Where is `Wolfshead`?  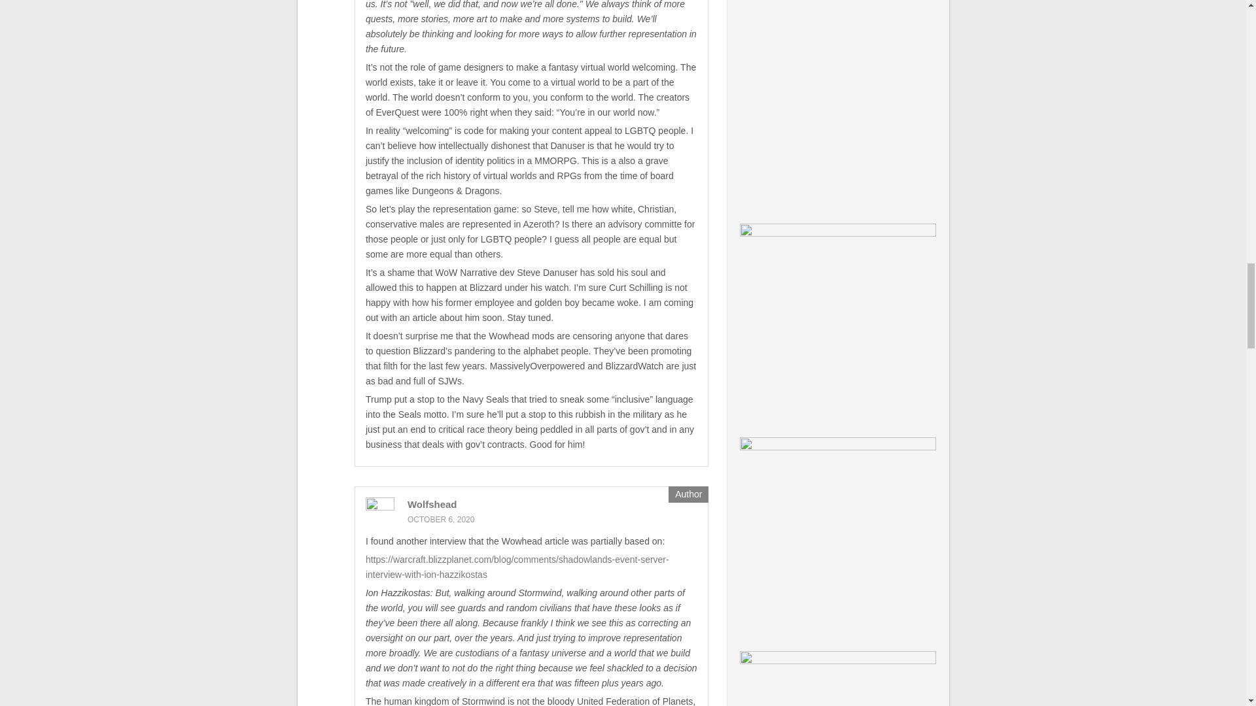
Wolfshead is located at coordinates (432, 503).